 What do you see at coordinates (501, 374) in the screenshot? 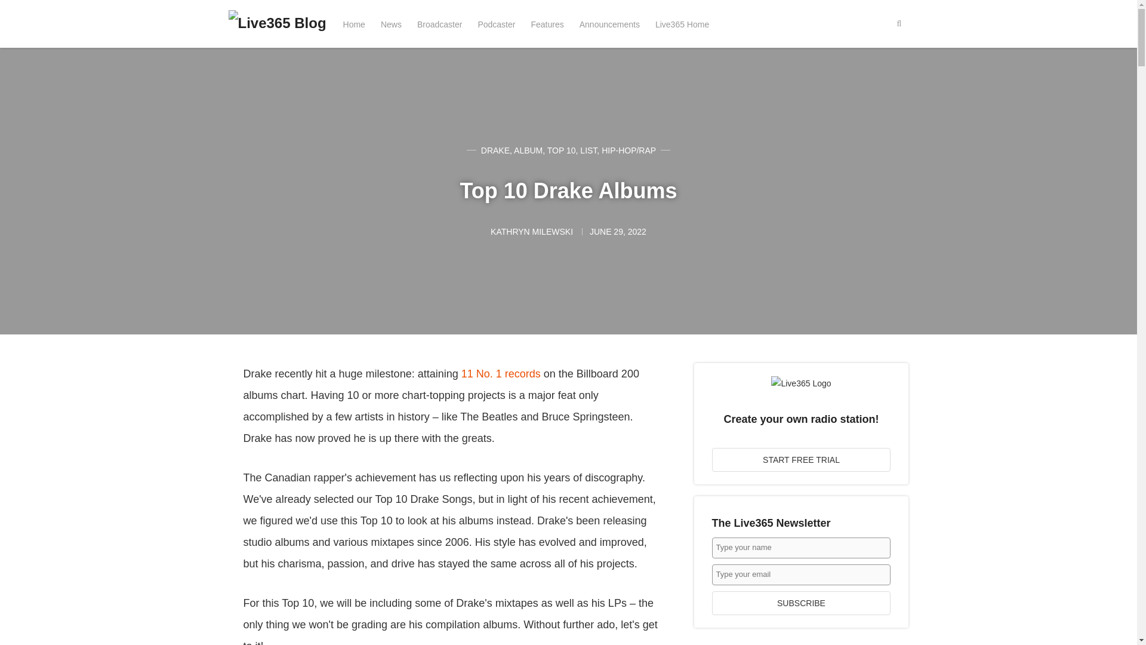
I see `11 No. 1 records` at bounding box center [501, 374].